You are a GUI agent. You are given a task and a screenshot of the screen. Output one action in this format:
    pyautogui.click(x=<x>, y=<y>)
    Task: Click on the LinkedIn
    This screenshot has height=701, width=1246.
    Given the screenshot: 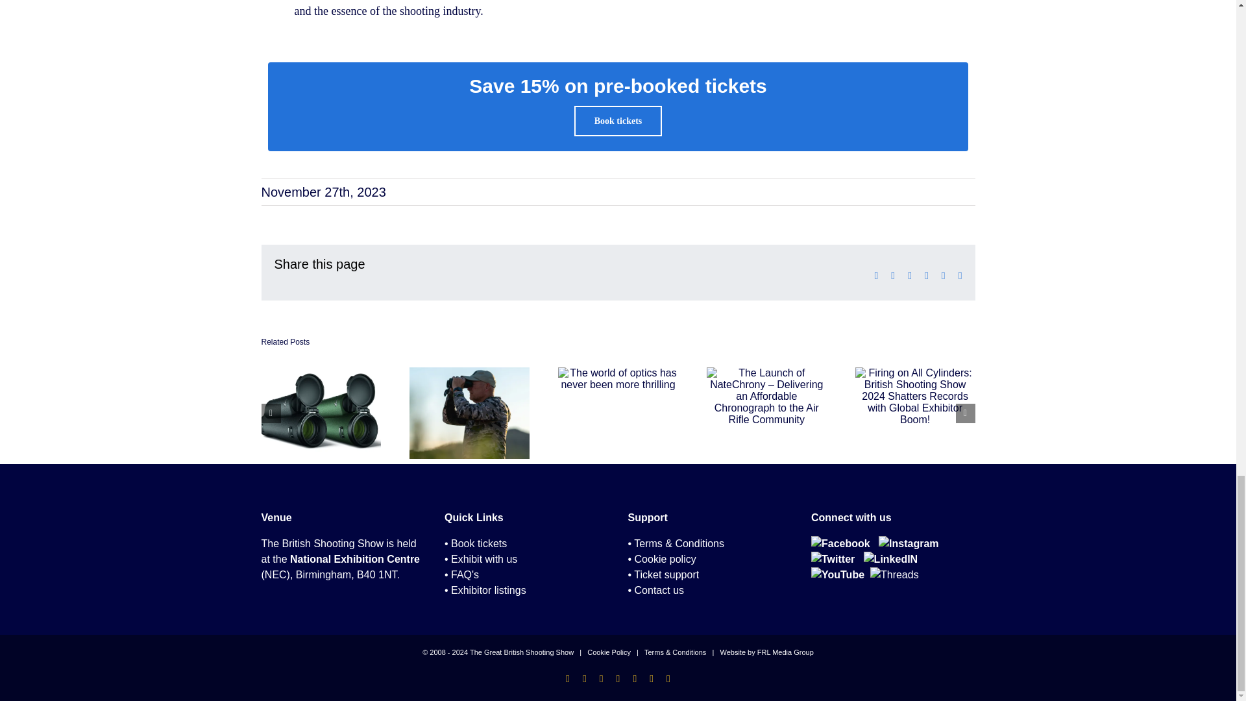 What is the action you would take?
    pyautogui.click(x=890, y=560)
    